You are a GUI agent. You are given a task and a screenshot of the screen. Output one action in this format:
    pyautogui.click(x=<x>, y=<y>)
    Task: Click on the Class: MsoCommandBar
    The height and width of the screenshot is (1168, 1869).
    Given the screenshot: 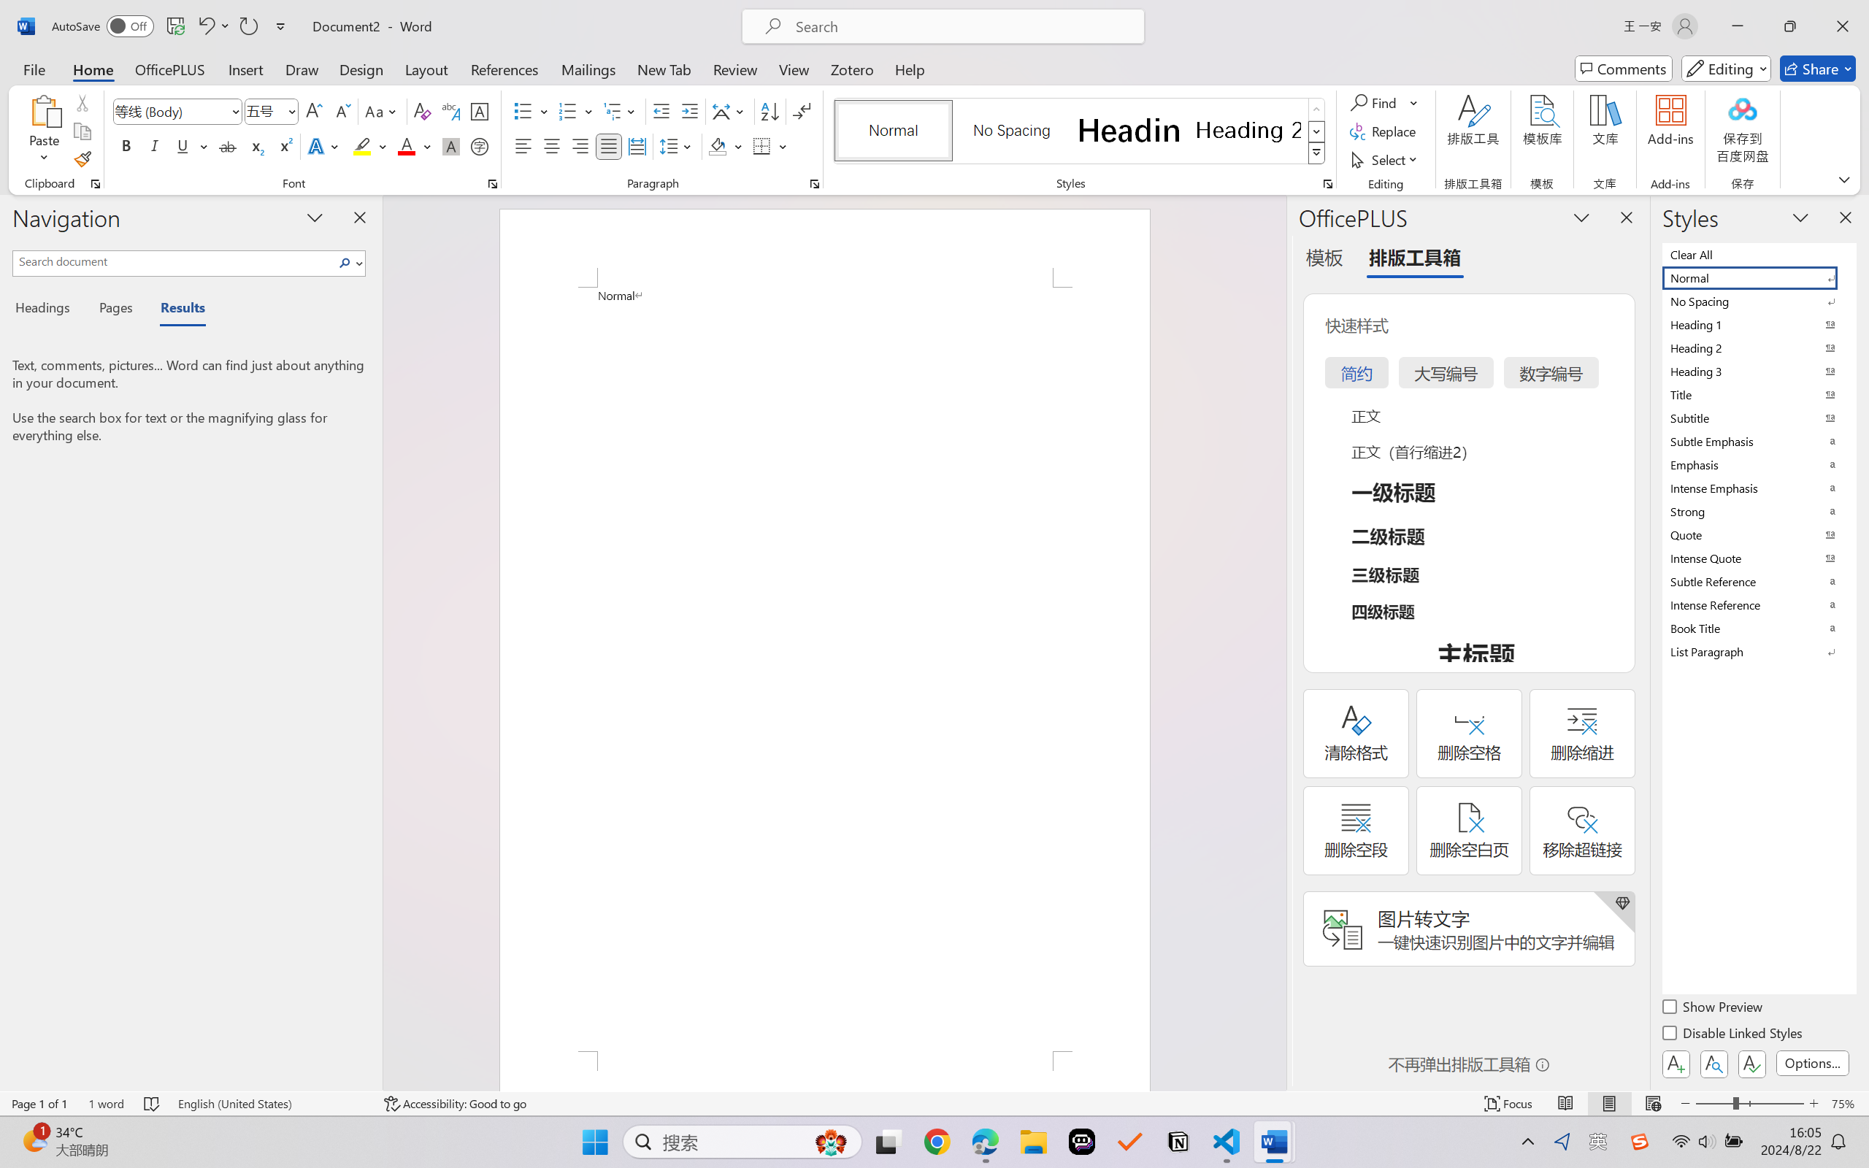 What is the action you would take?
    pyautogui.click(x=934, y=1103)
    